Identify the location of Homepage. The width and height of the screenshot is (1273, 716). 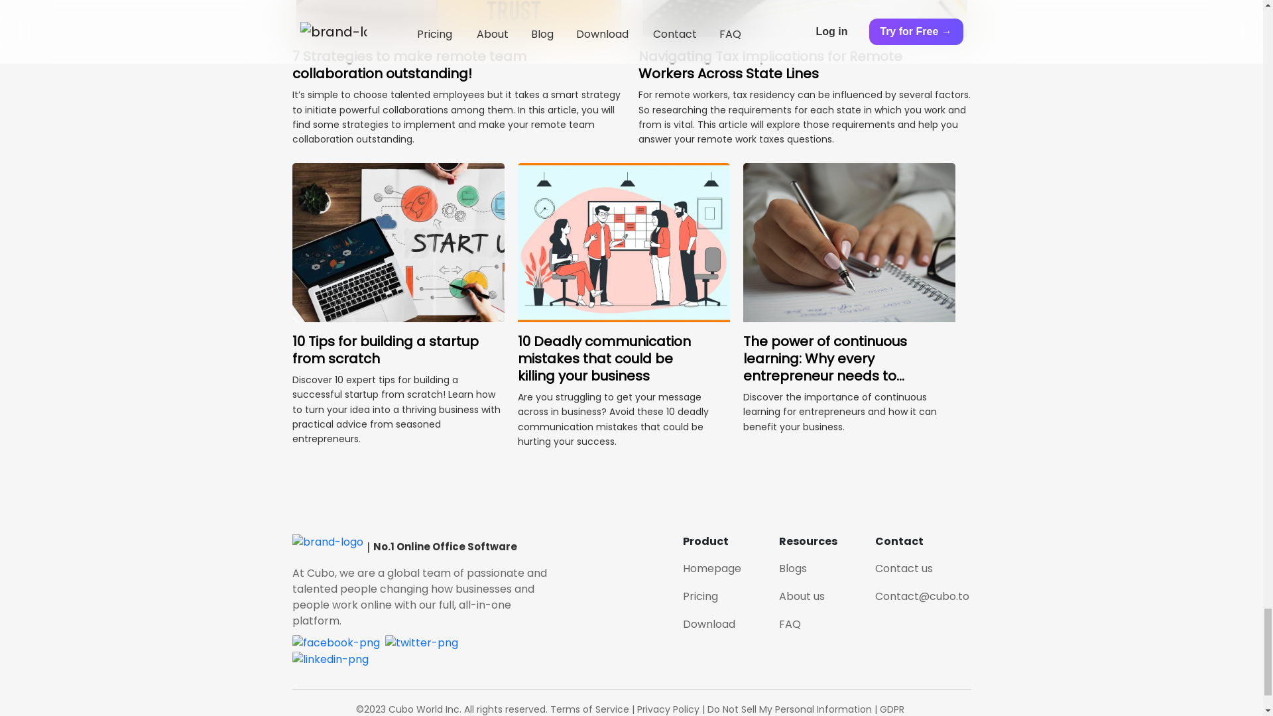
(711, 568).